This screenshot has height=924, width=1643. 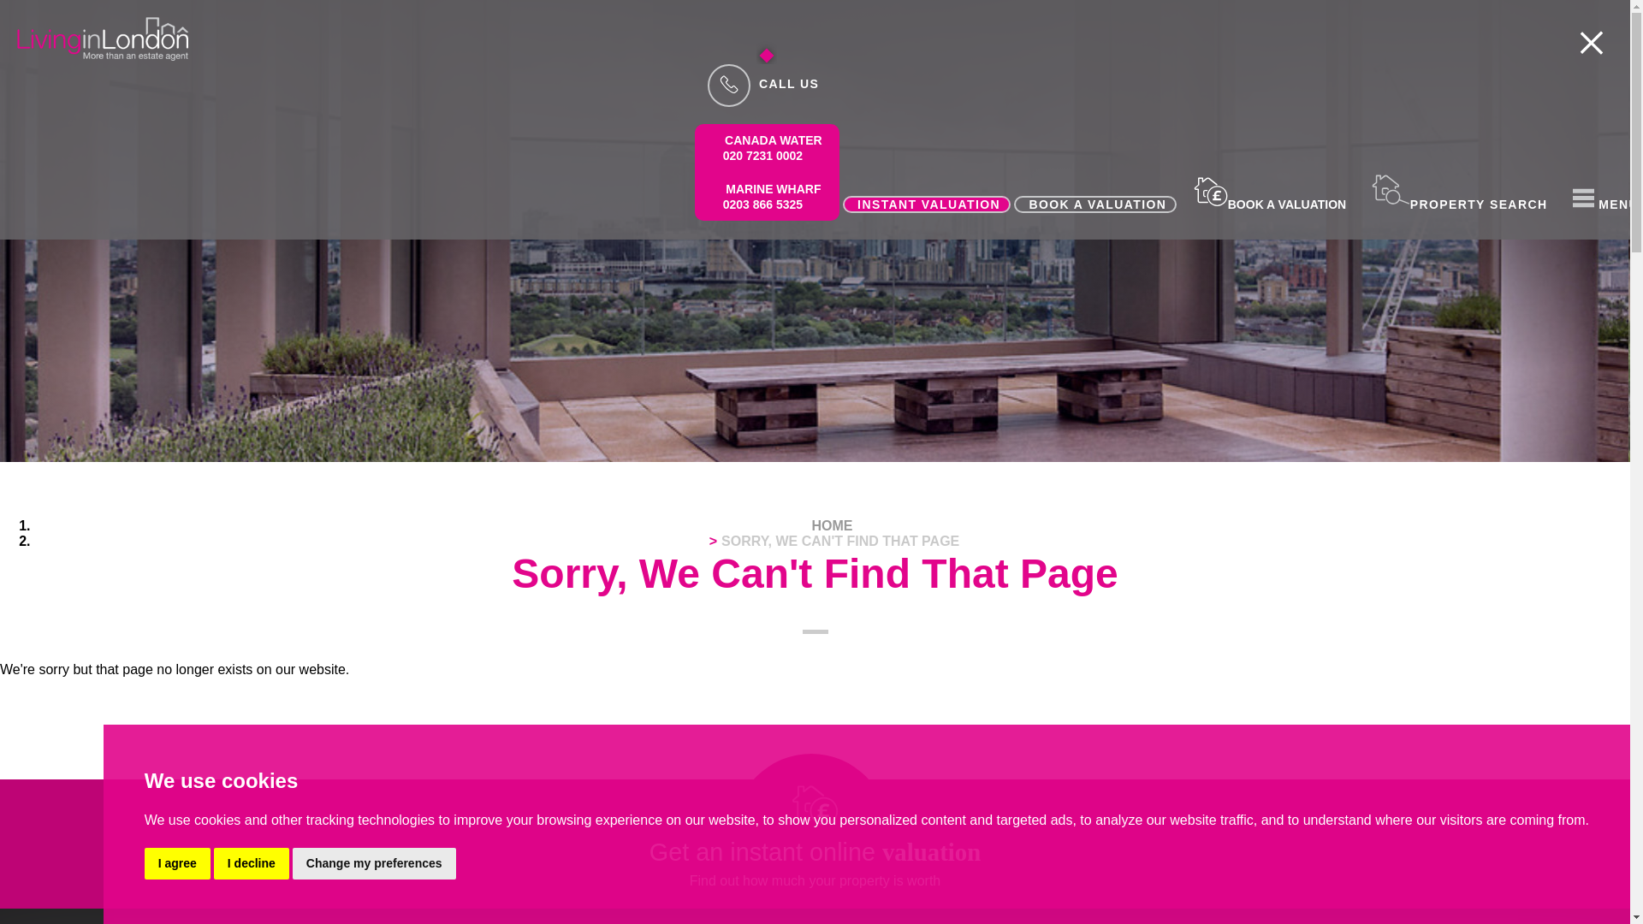 What do you see at coordinates (176, 864) in the screenshot?
I see `Change my preferences` at bounding box center [176, 864].